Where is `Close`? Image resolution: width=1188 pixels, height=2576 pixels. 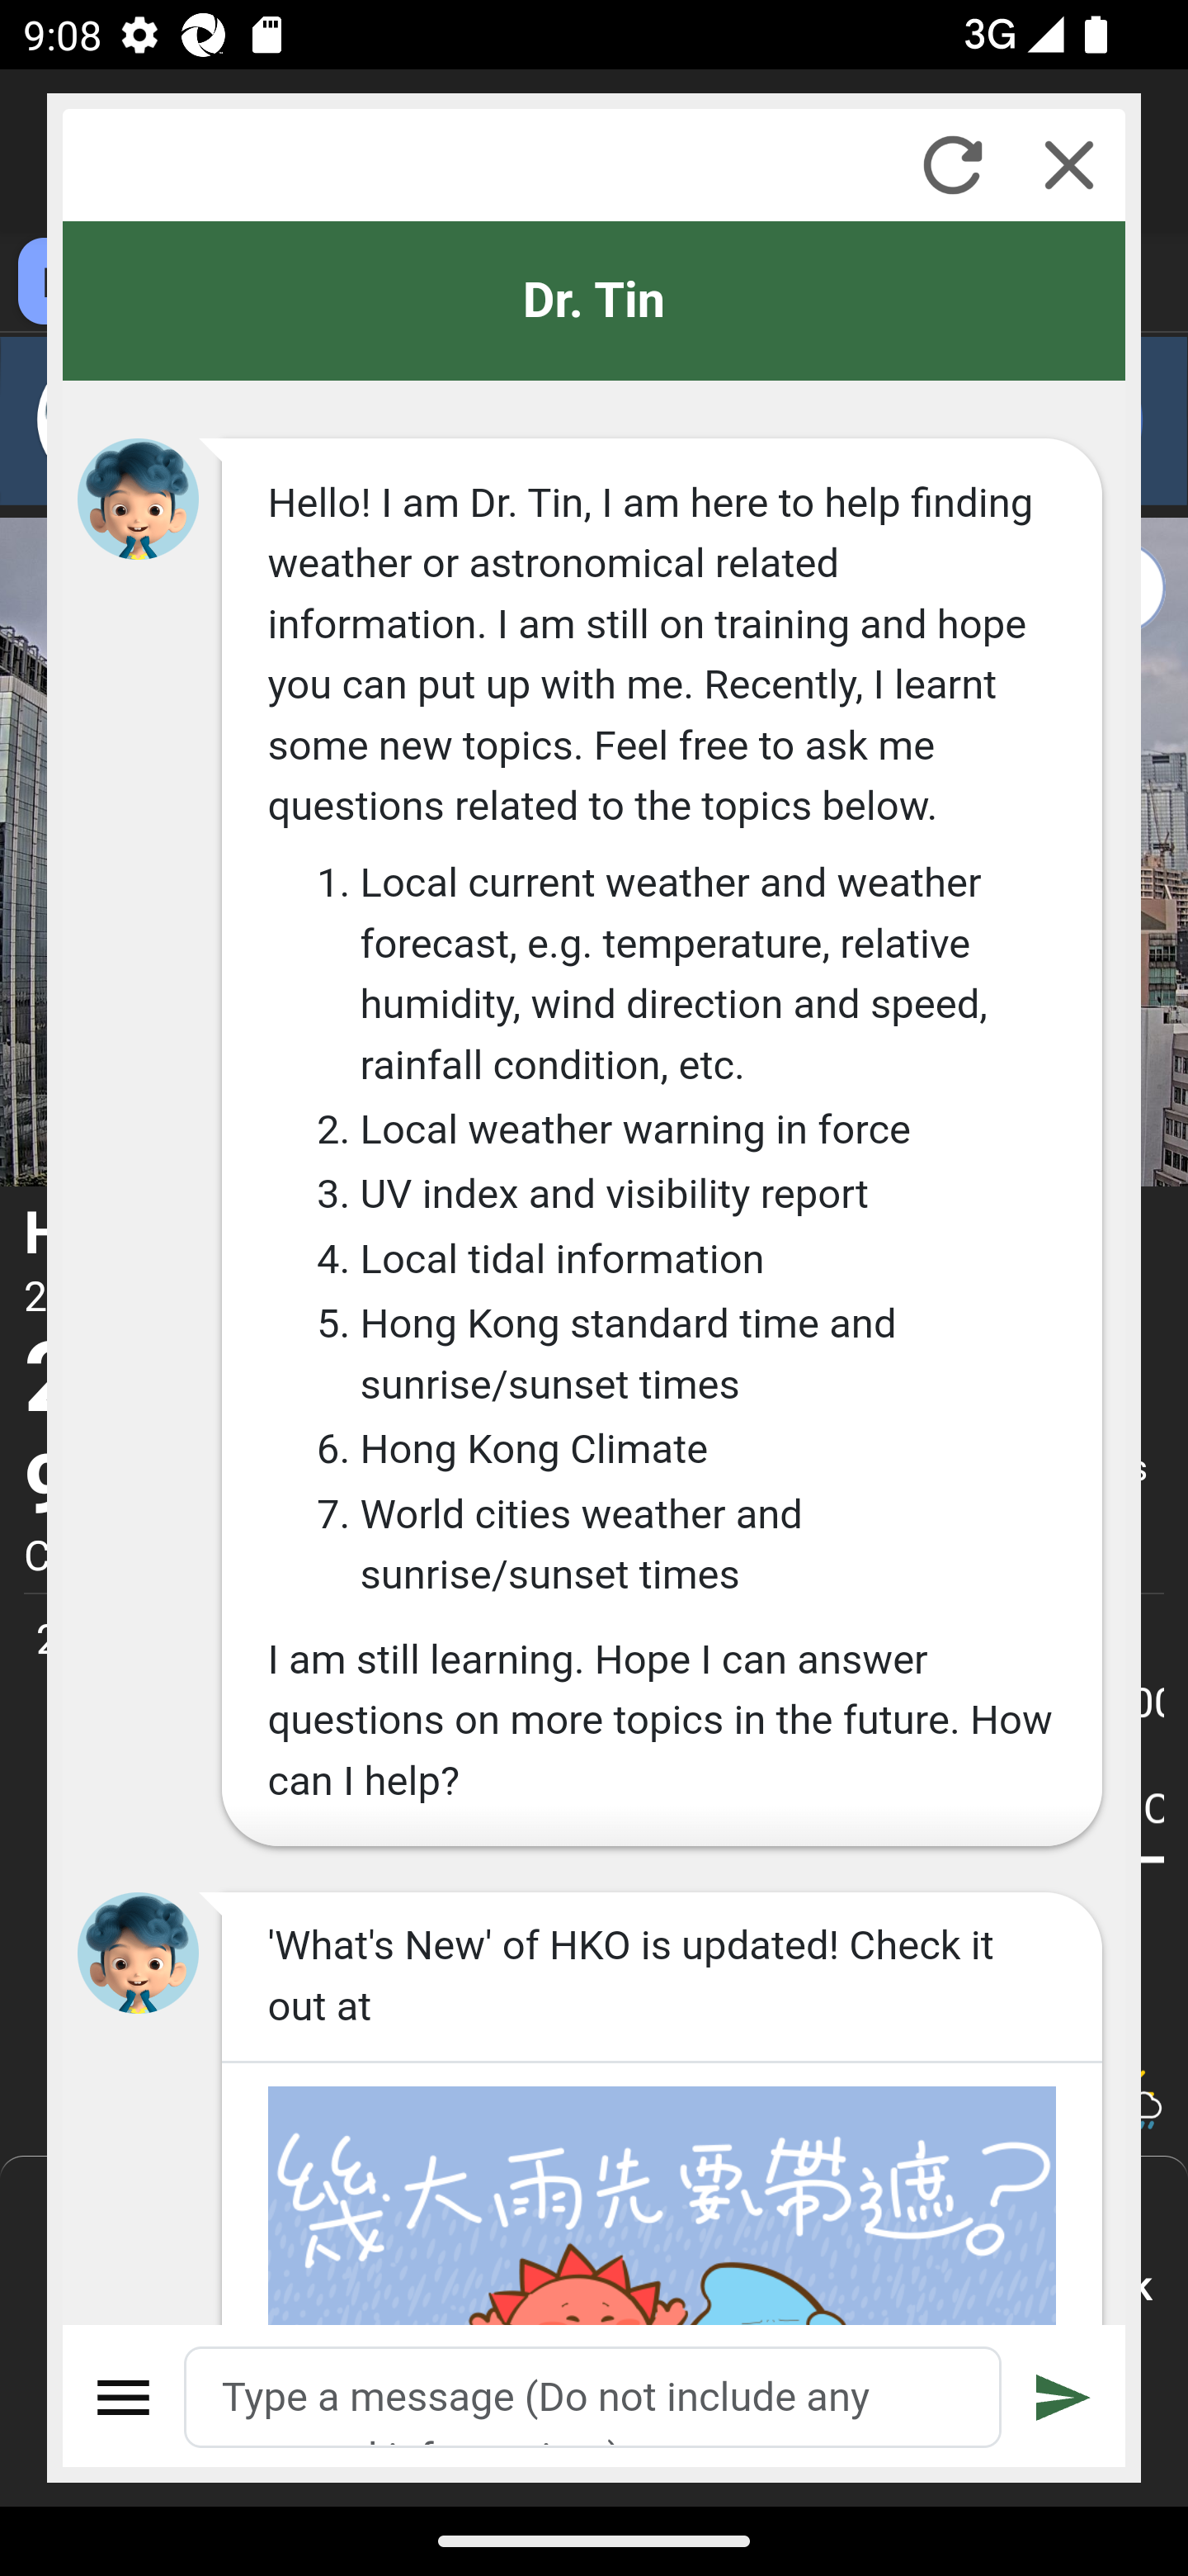 Close is located at coordinates (1069, 164).